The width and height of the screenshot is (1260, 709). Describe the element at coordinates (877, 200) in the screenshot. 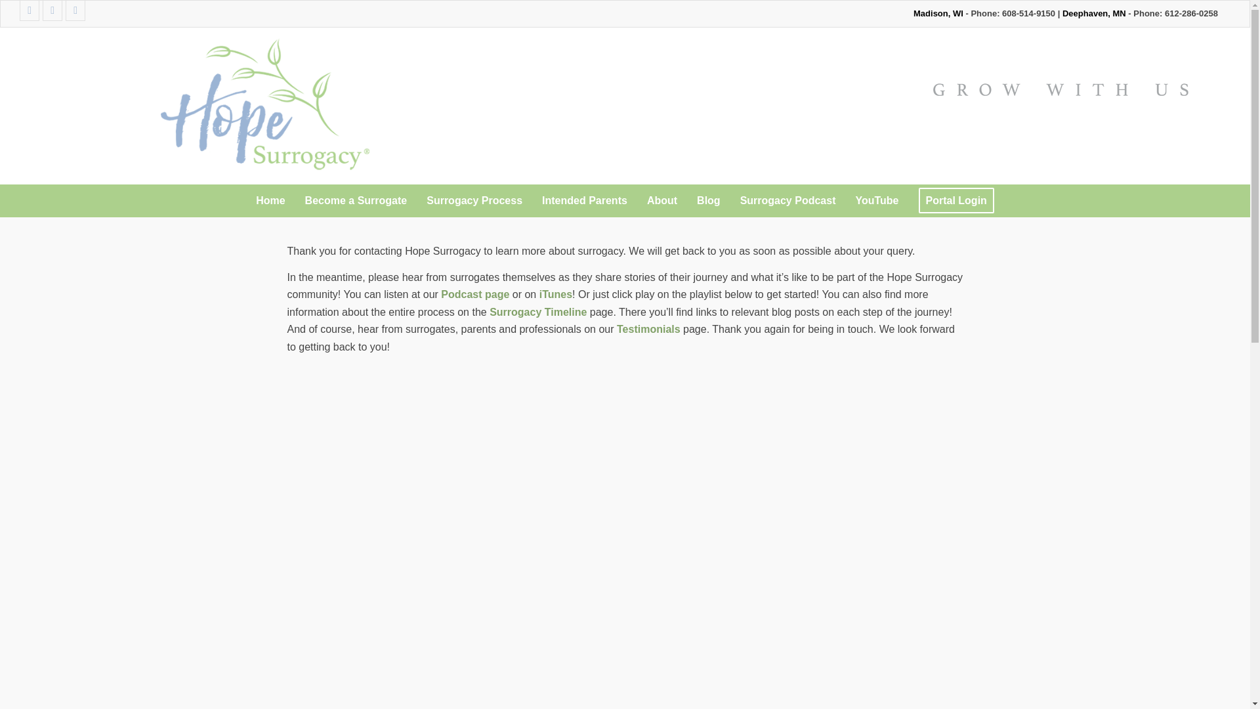

I see `YouTube` at that location.